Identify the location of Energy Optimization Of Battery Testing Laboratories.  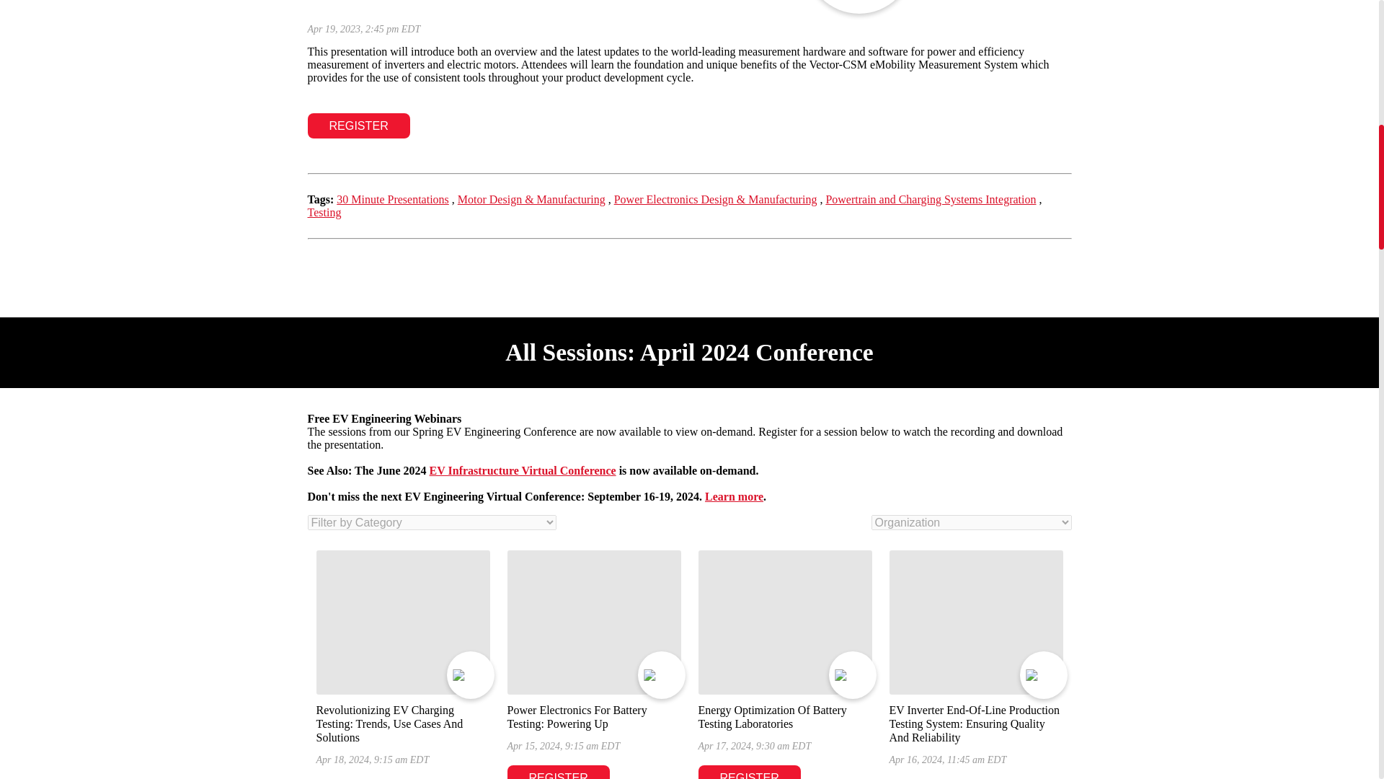
(771, 717).